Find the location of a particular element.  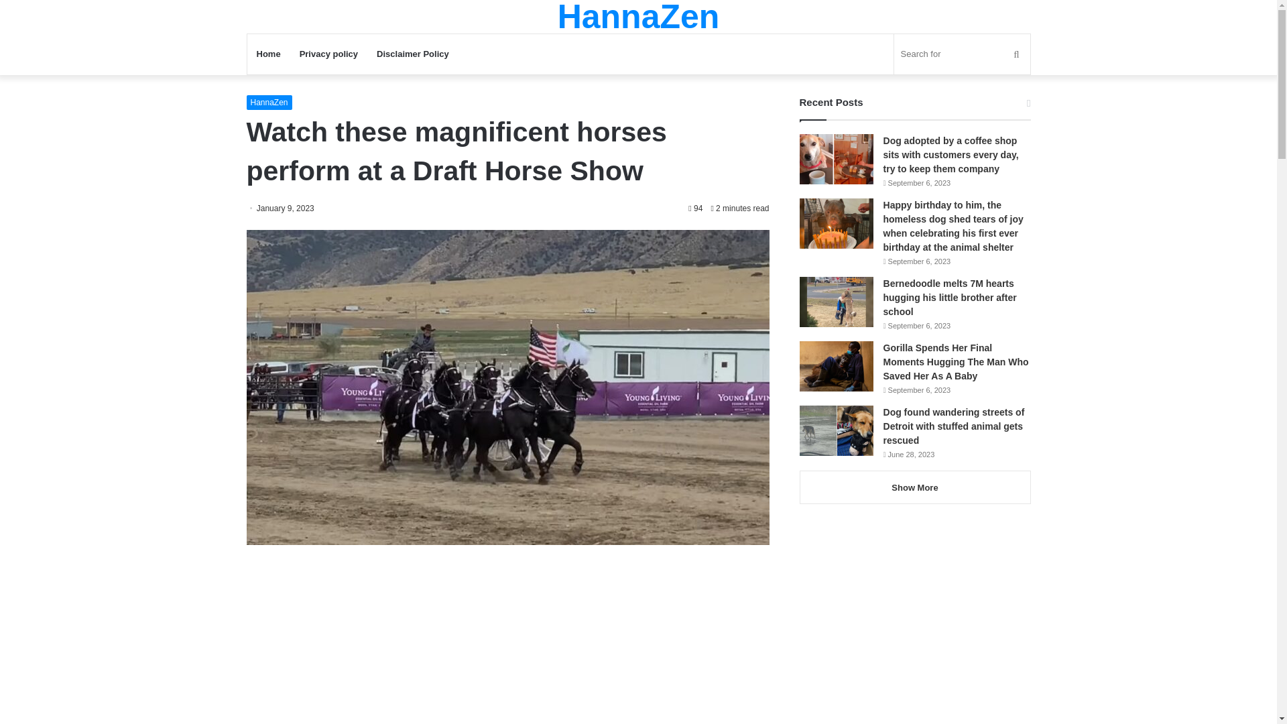

Privacy policy is located at coordinates (328, 54).